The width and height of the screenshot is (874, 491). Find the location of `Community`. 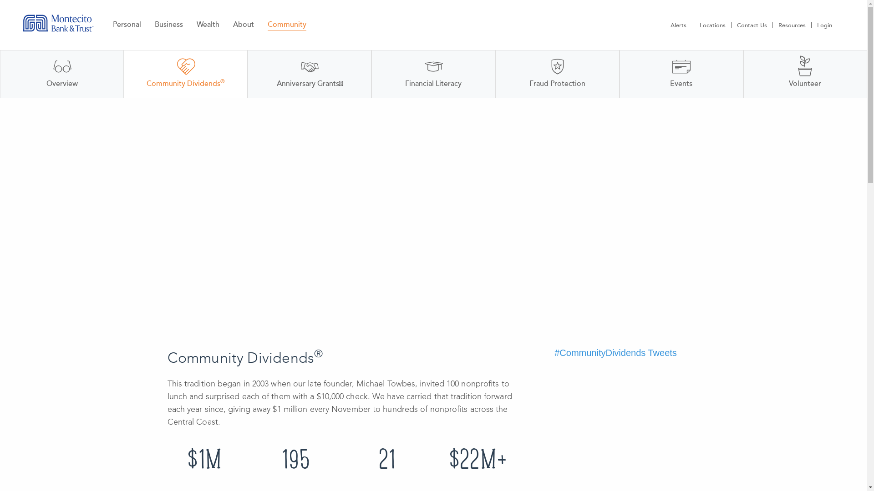

Community is located at coordinates (287, 25).